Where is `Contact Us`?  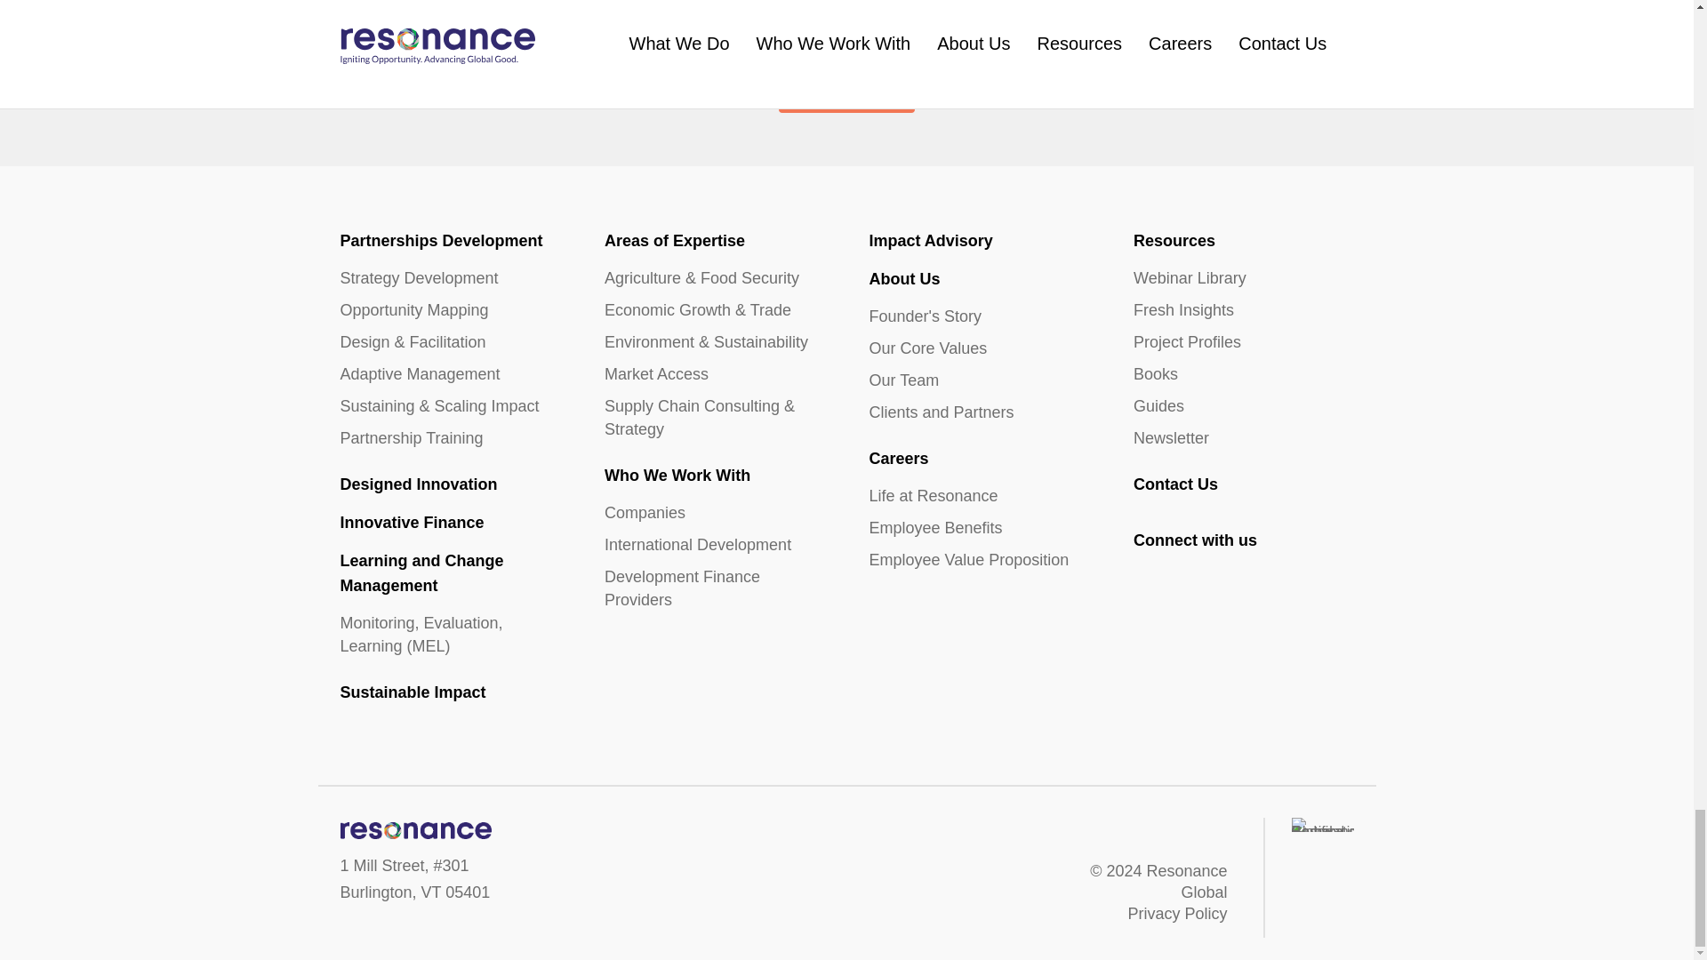 Contact Us is located at coordinates (846, 85).